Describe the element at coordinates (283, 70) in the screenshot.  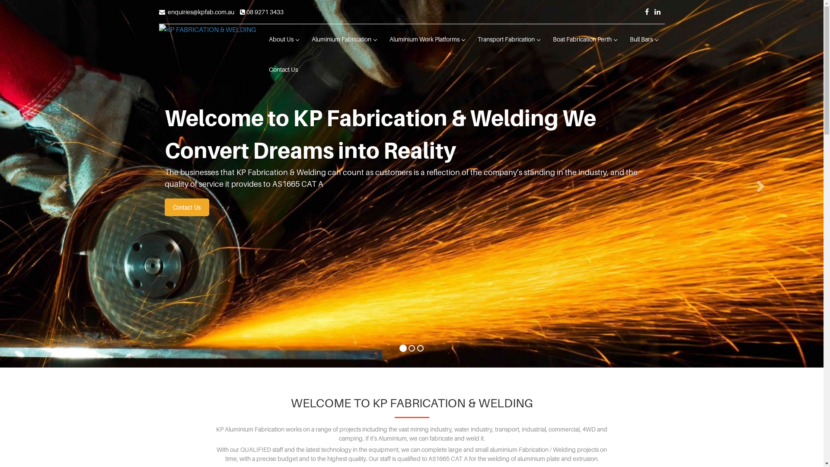
I see `Contact Us` at that location.